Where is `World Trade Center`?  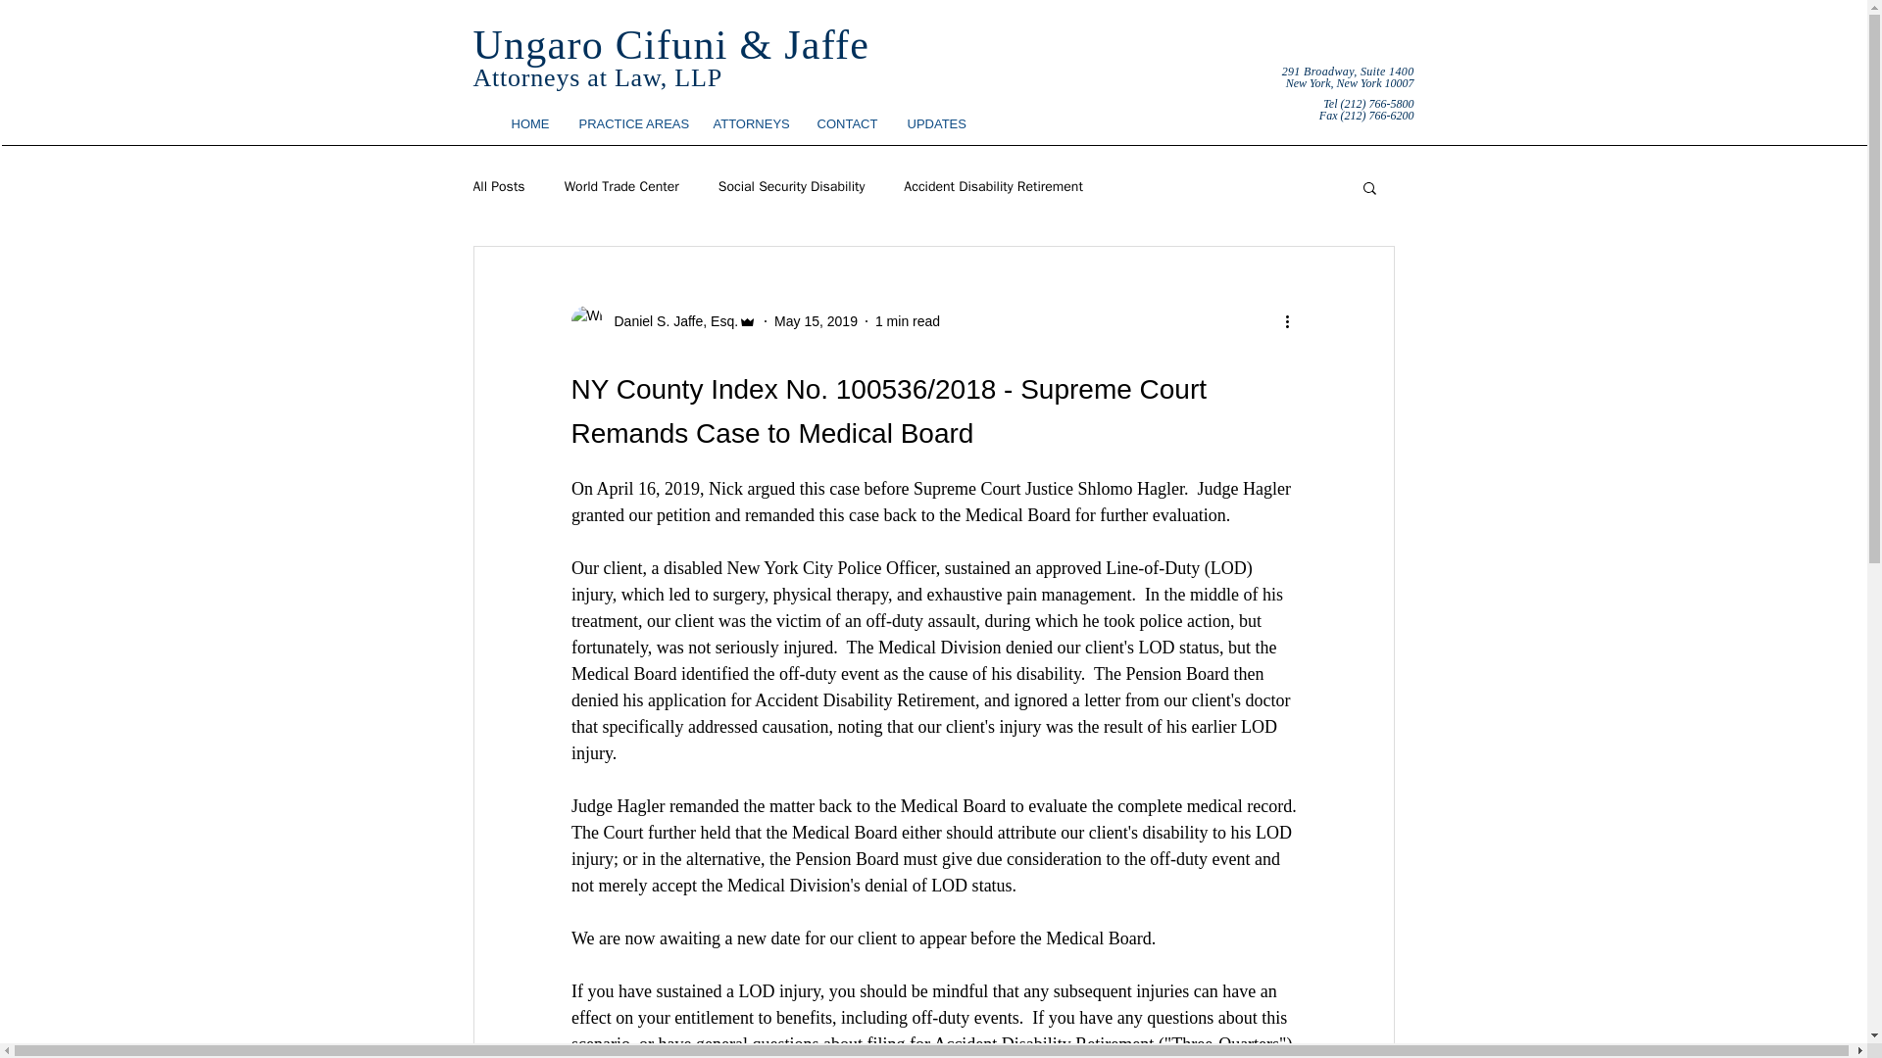
World Trade Center is located at coordinates (621, 186).